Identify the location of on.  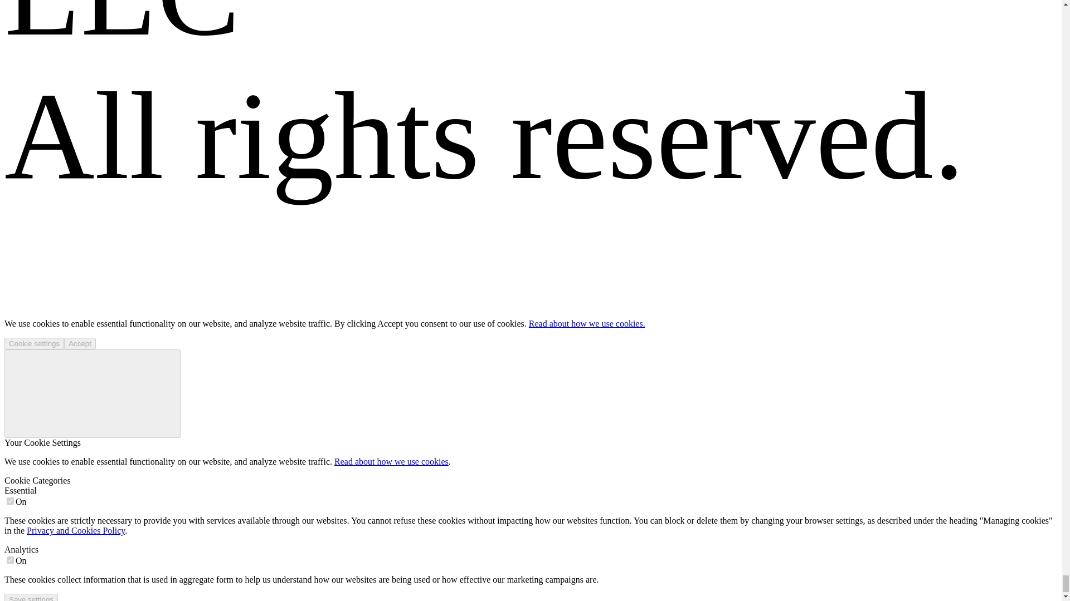
(10, 560).